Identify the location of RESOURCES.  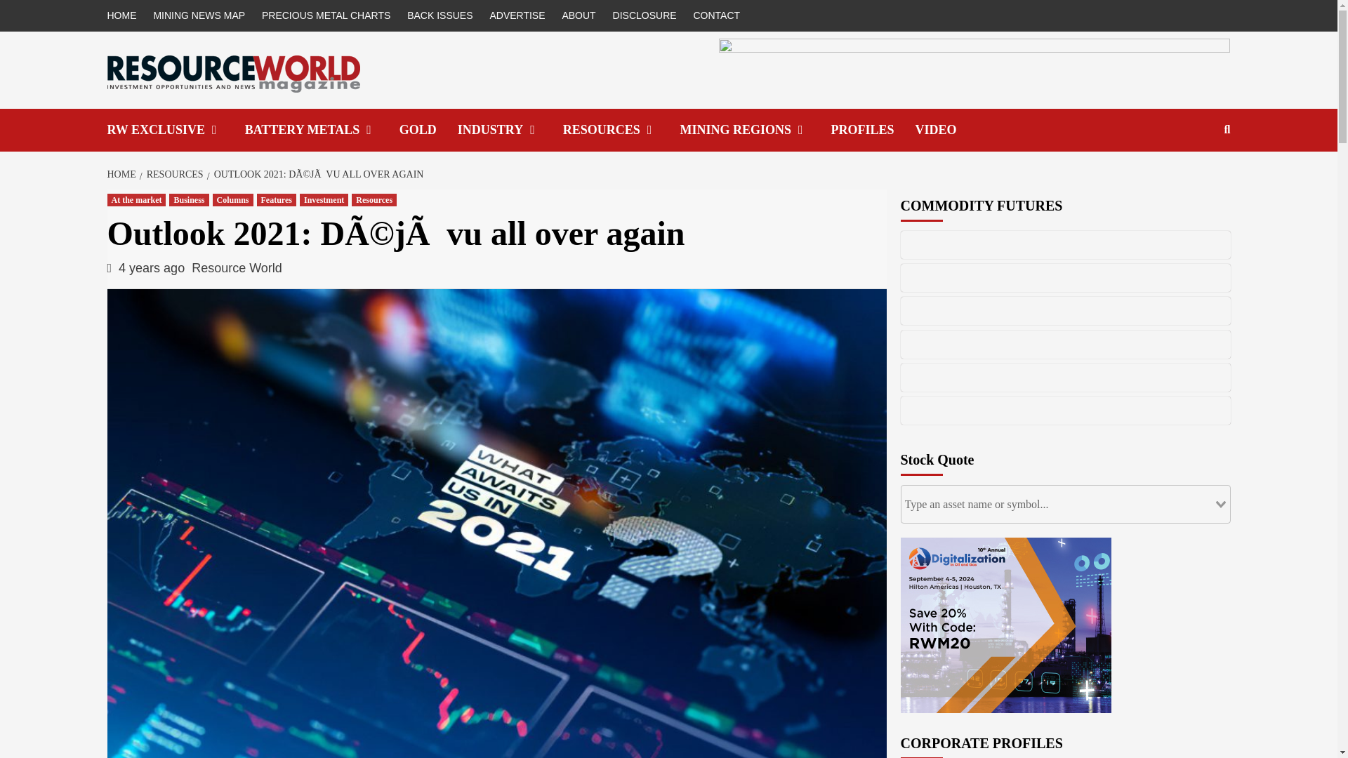
(622, 131).